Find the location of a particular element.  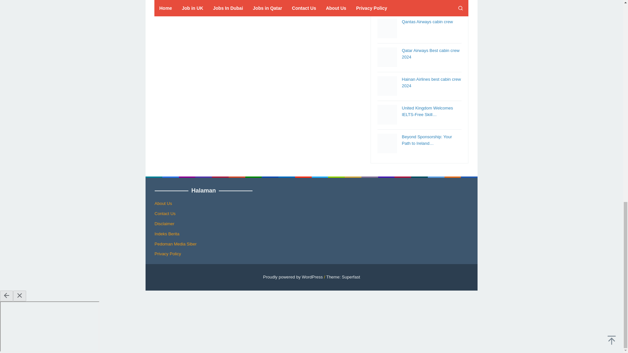

Pedoman Media Siber is located at coordinates (175, 244).